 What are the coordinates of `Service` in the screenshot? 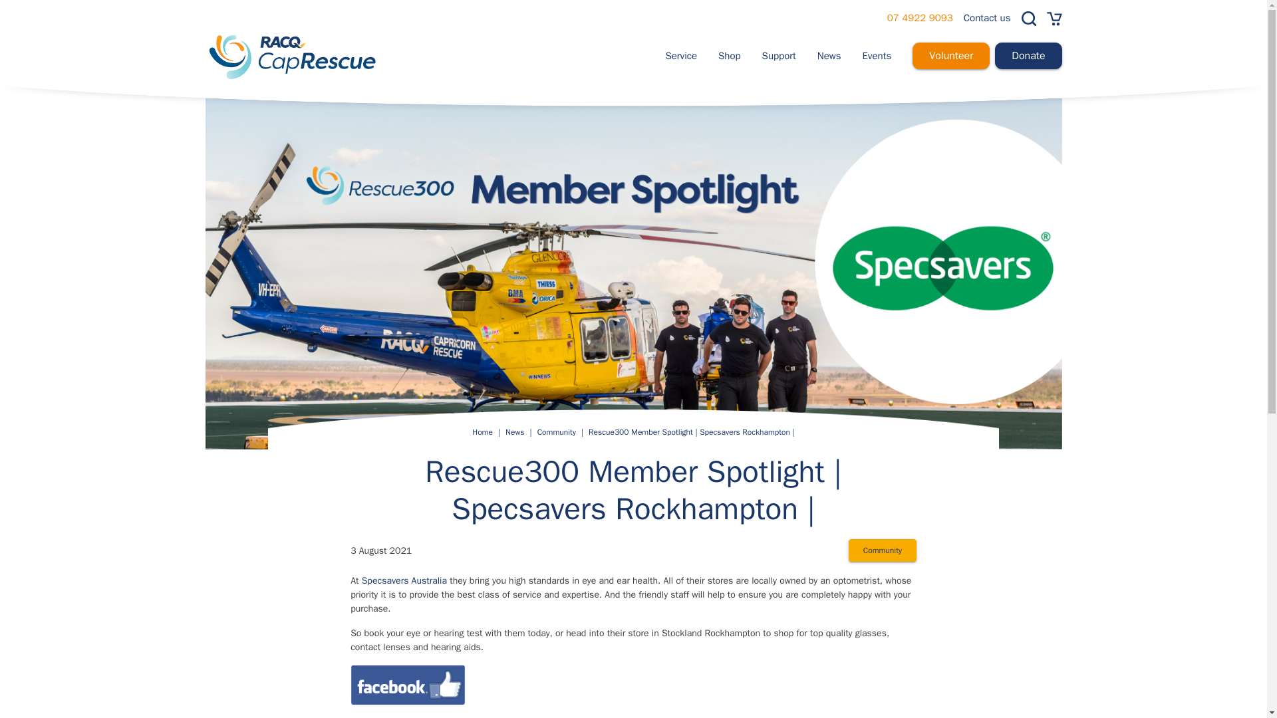 It's located at (681, 55).